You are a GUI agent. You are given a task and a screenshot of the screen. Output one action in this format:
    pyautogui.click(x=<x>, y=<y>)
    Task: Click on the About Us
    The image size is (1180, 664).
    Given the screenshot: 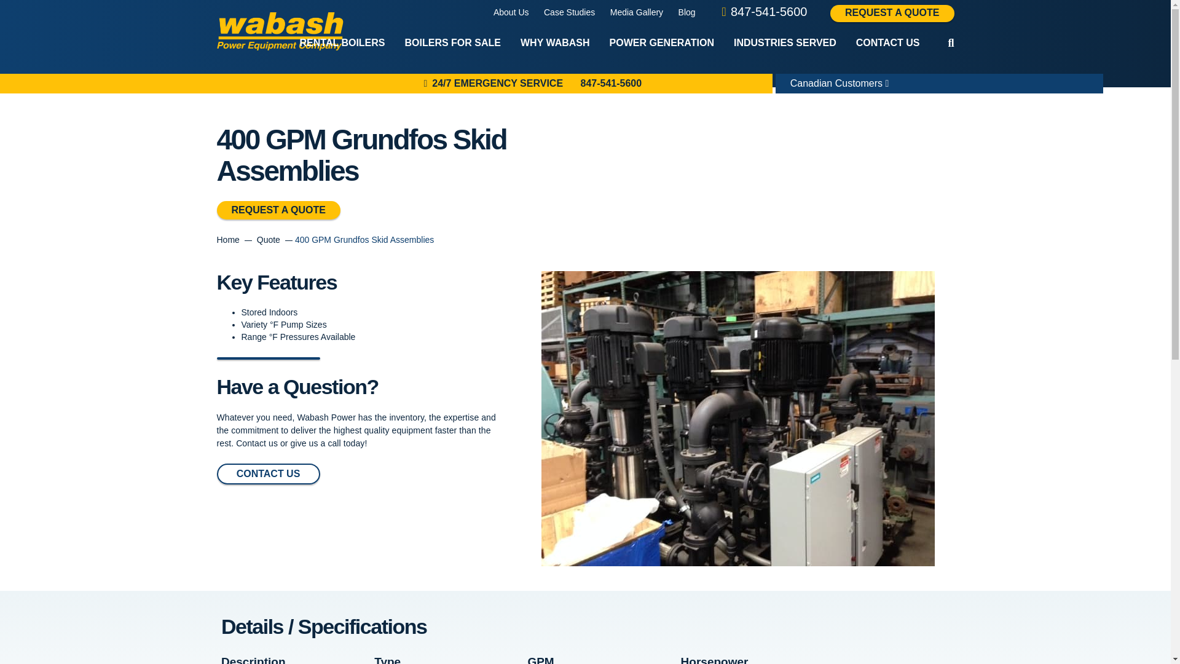 What is the action you would take?
    pyautogui.click(x=511, y=12)
    